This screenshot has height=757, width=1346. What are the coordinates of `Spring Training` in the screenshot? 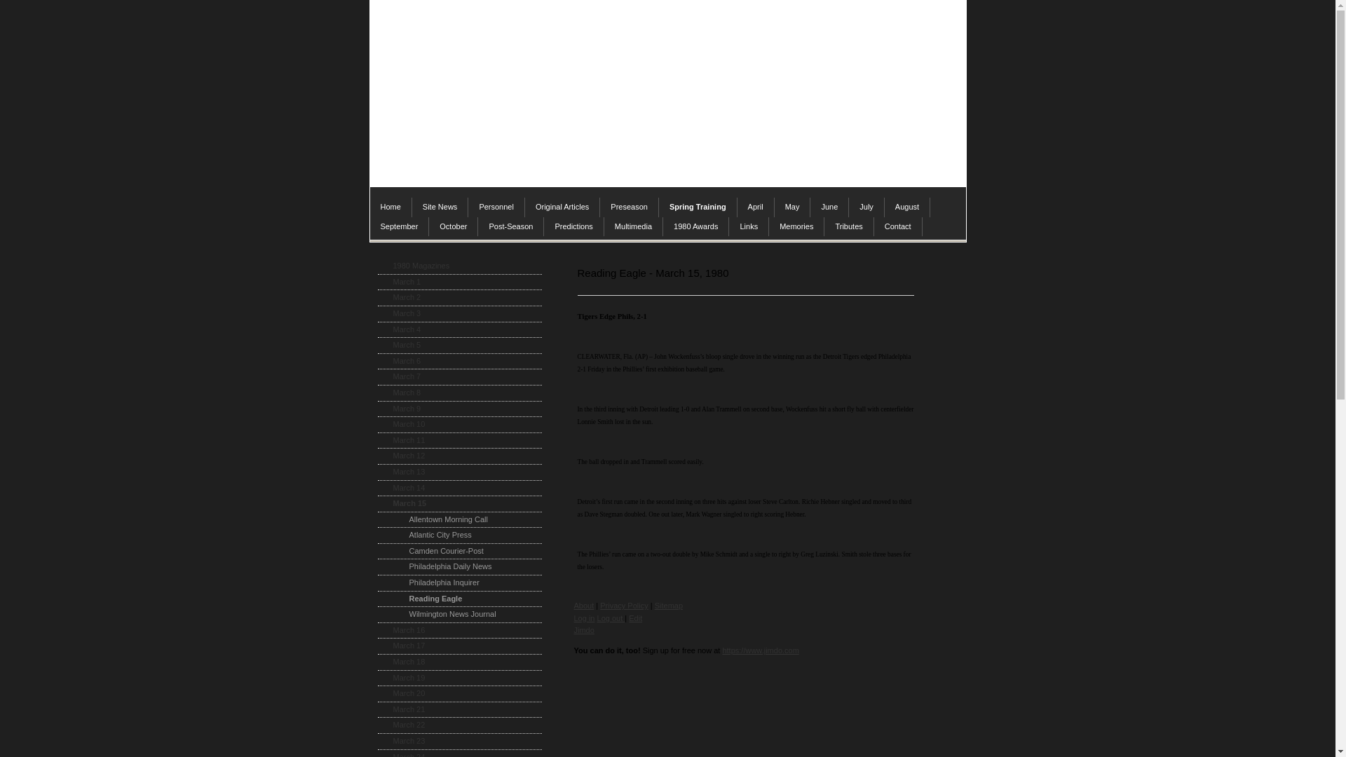 It's located at (698, 207).